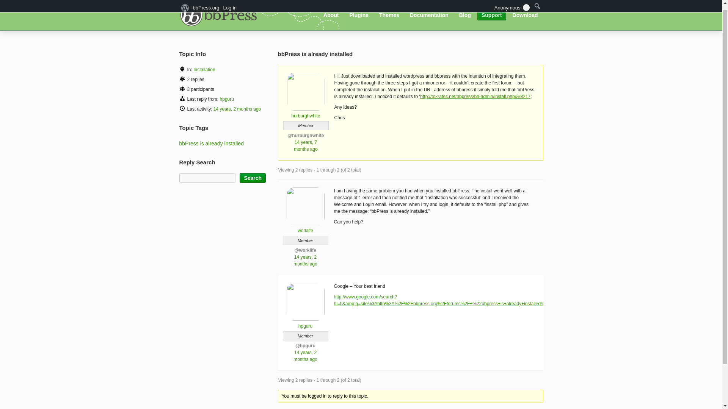 Image resolution: width=728 pixels, height=409 pixels. Describe the element at coordinates (429, 9) in the screenshot. I see `Documentation` at that location.